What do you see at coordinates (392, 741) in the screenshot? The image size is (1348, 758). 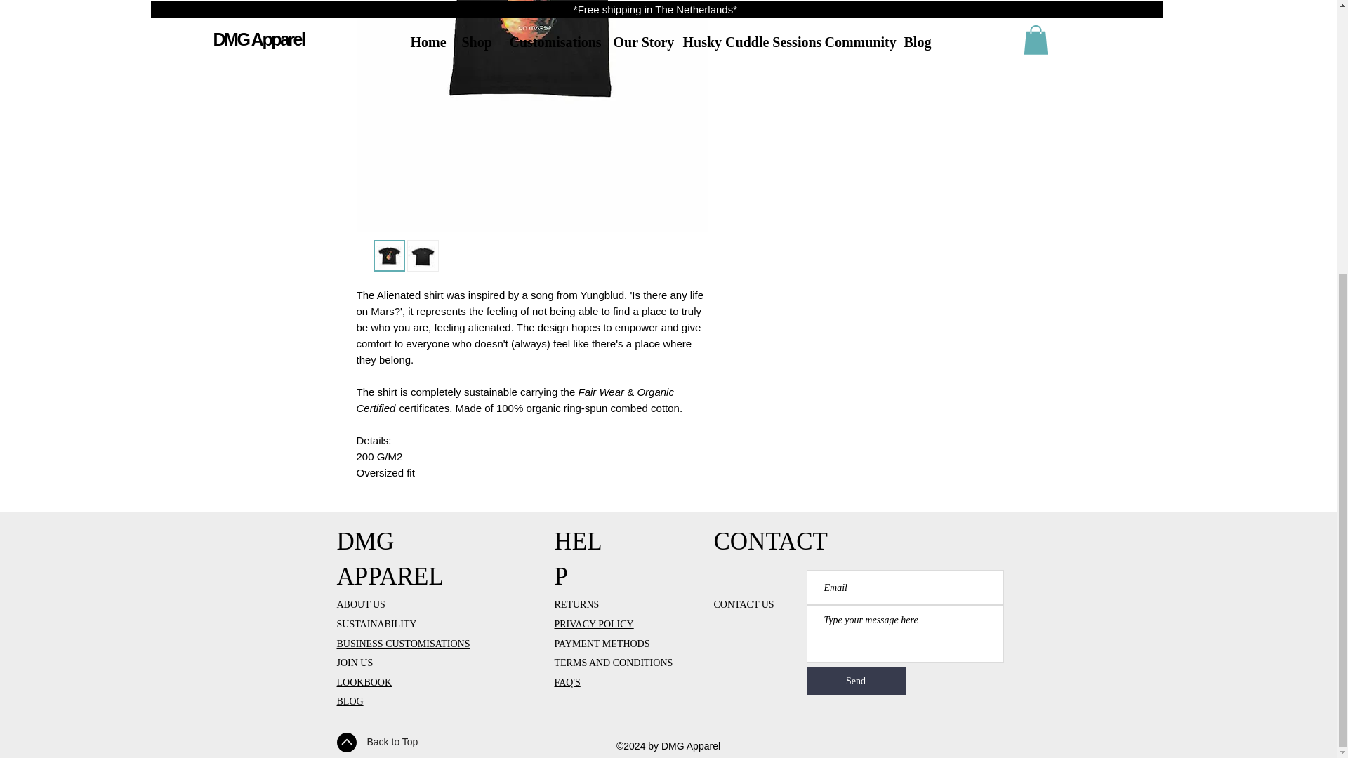 I see `Back to Top` at bounding box center [392, 741].